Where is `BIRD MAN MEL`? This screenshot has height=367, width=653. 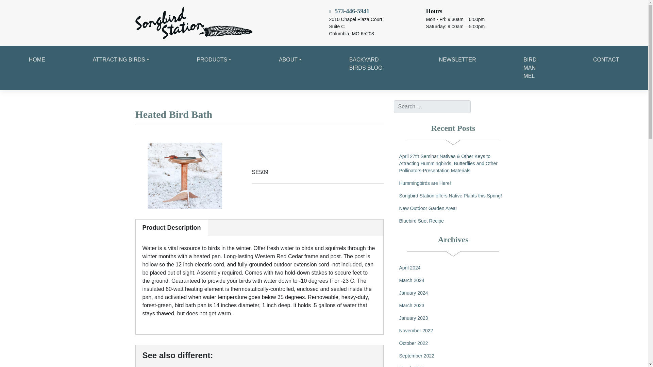
BIRD MAN MEL is located at coordinates (535, 68).